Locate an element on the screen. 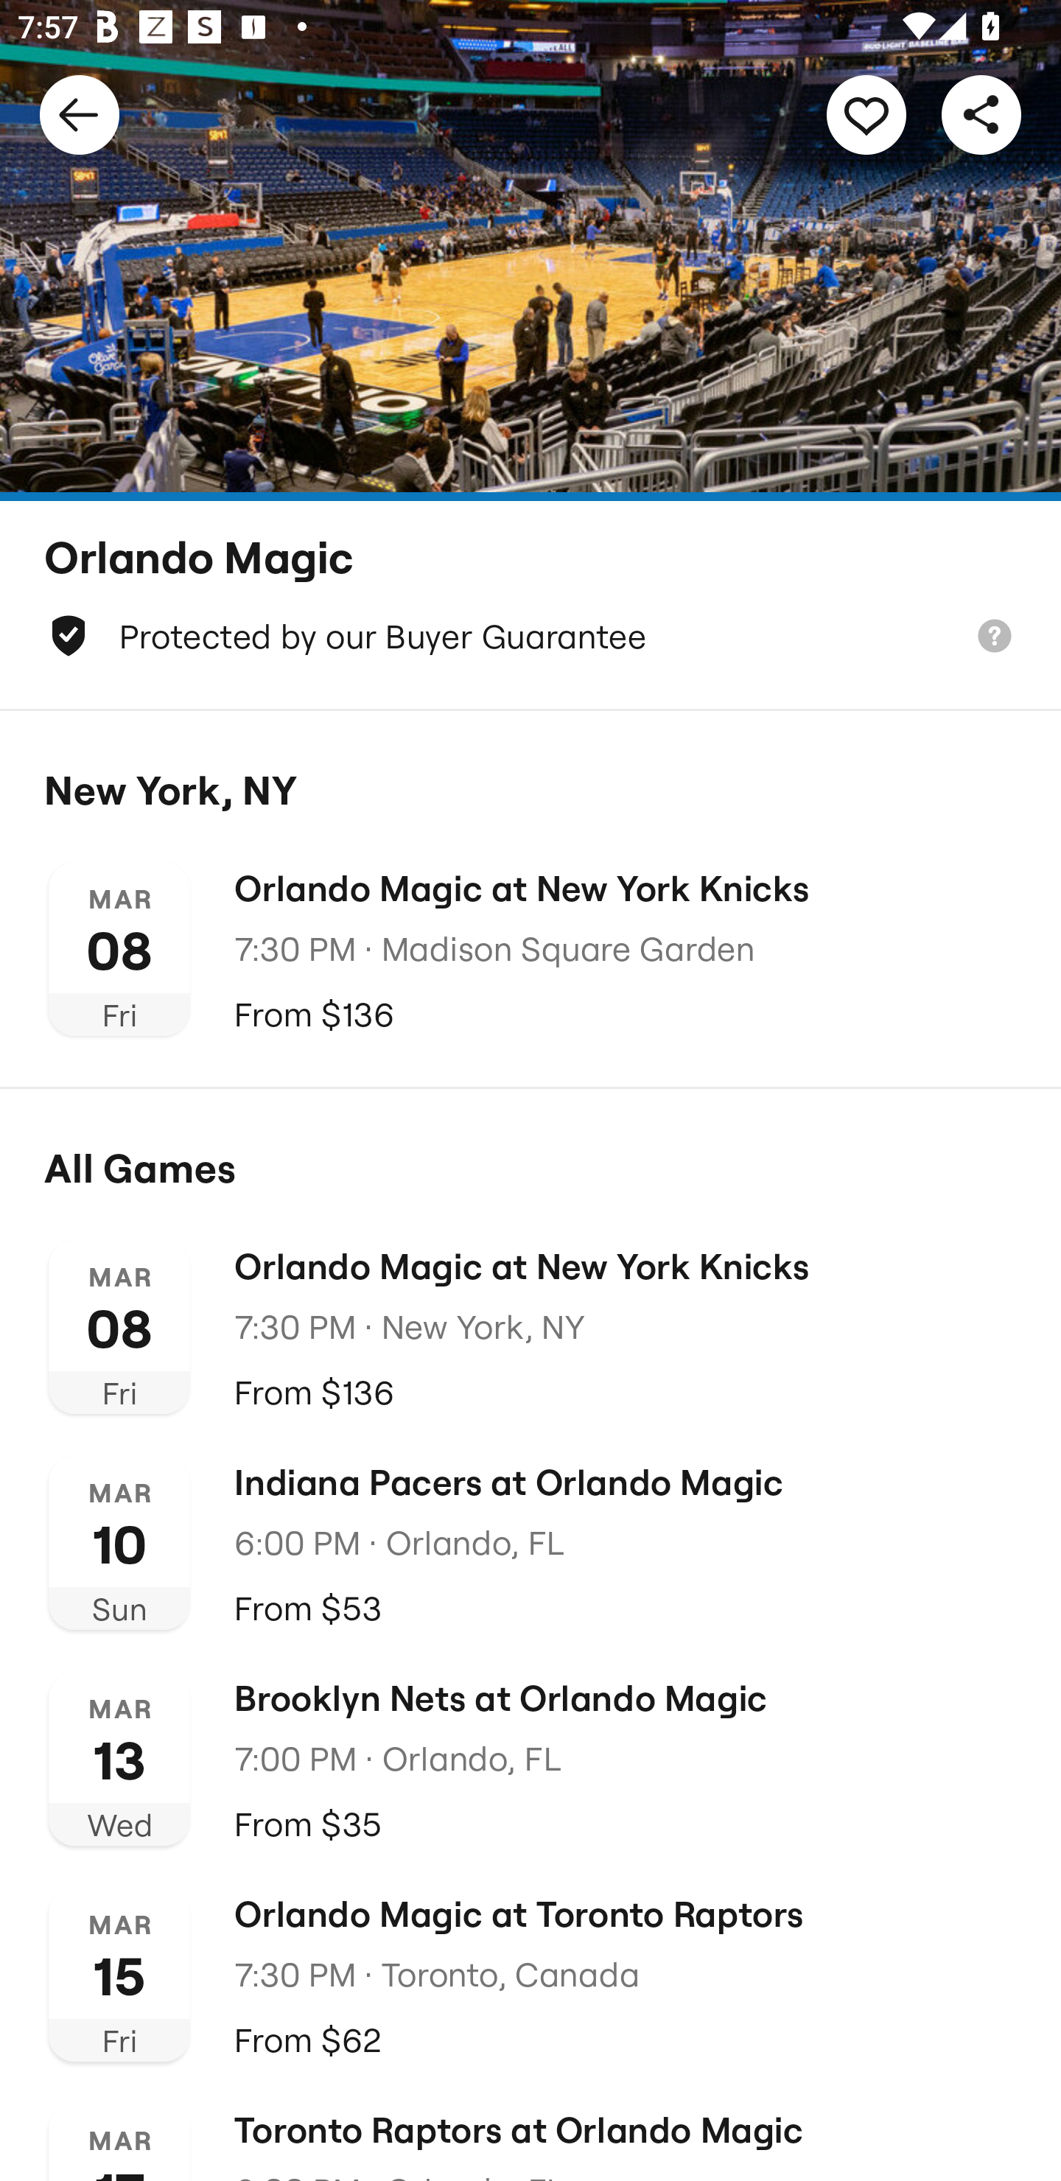 The image size is (1061, 2181). Track this performer is located at coordinates (866, 113).